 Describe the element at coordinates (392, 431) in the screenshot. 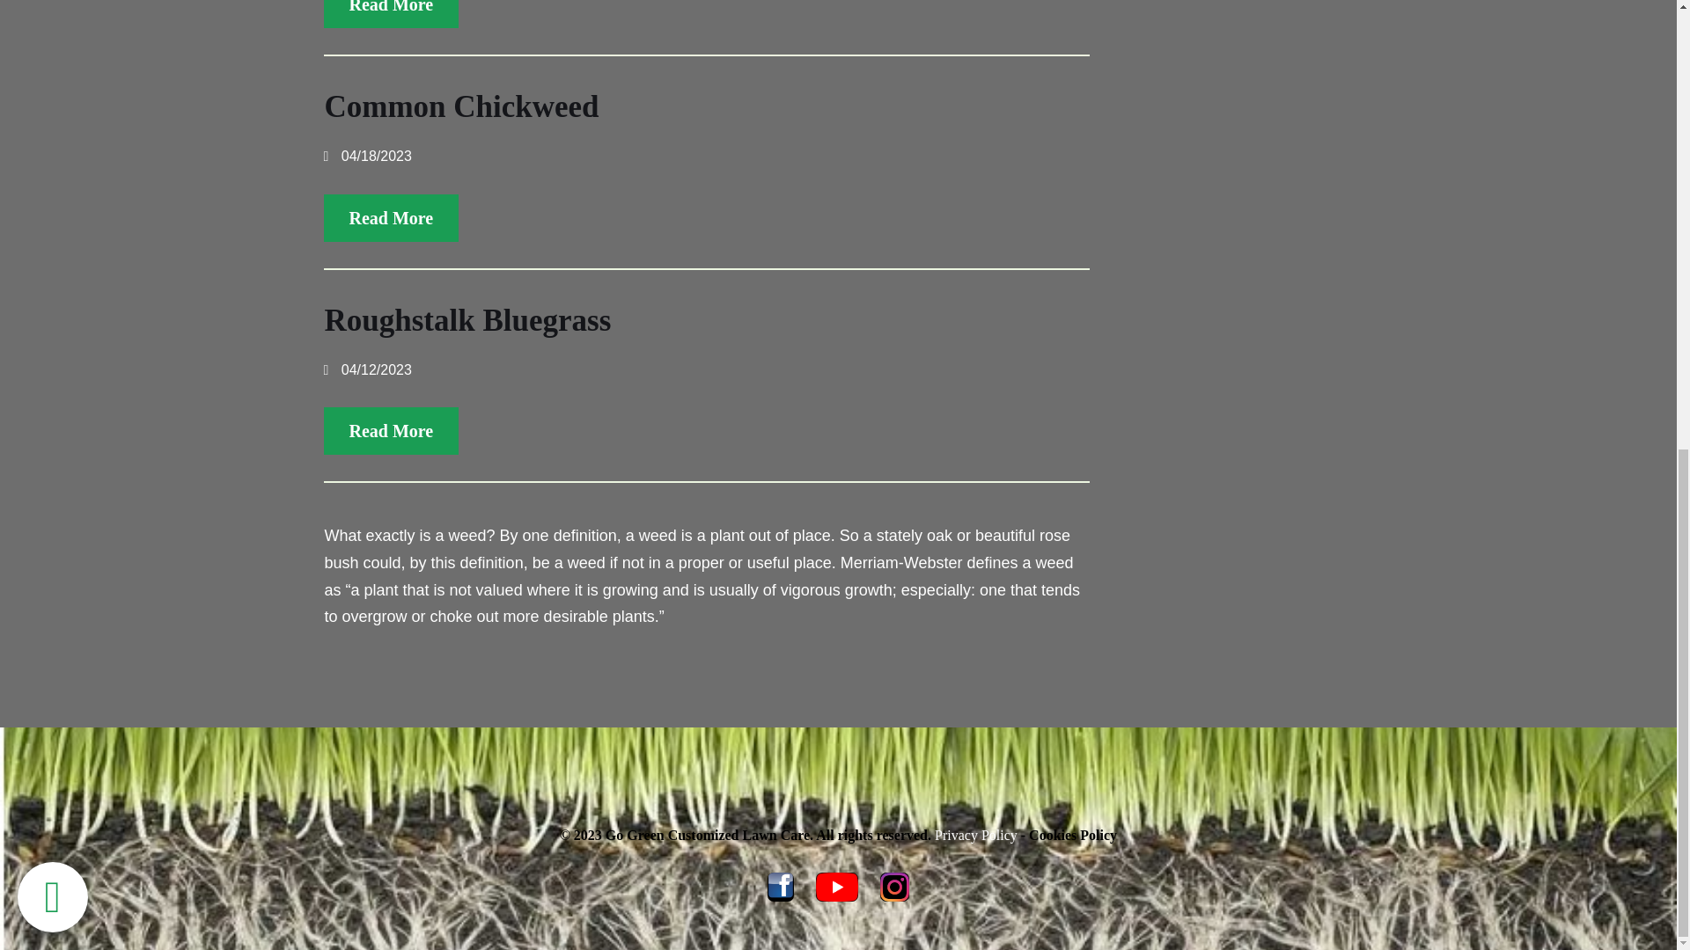

I see `Read More` at that location.